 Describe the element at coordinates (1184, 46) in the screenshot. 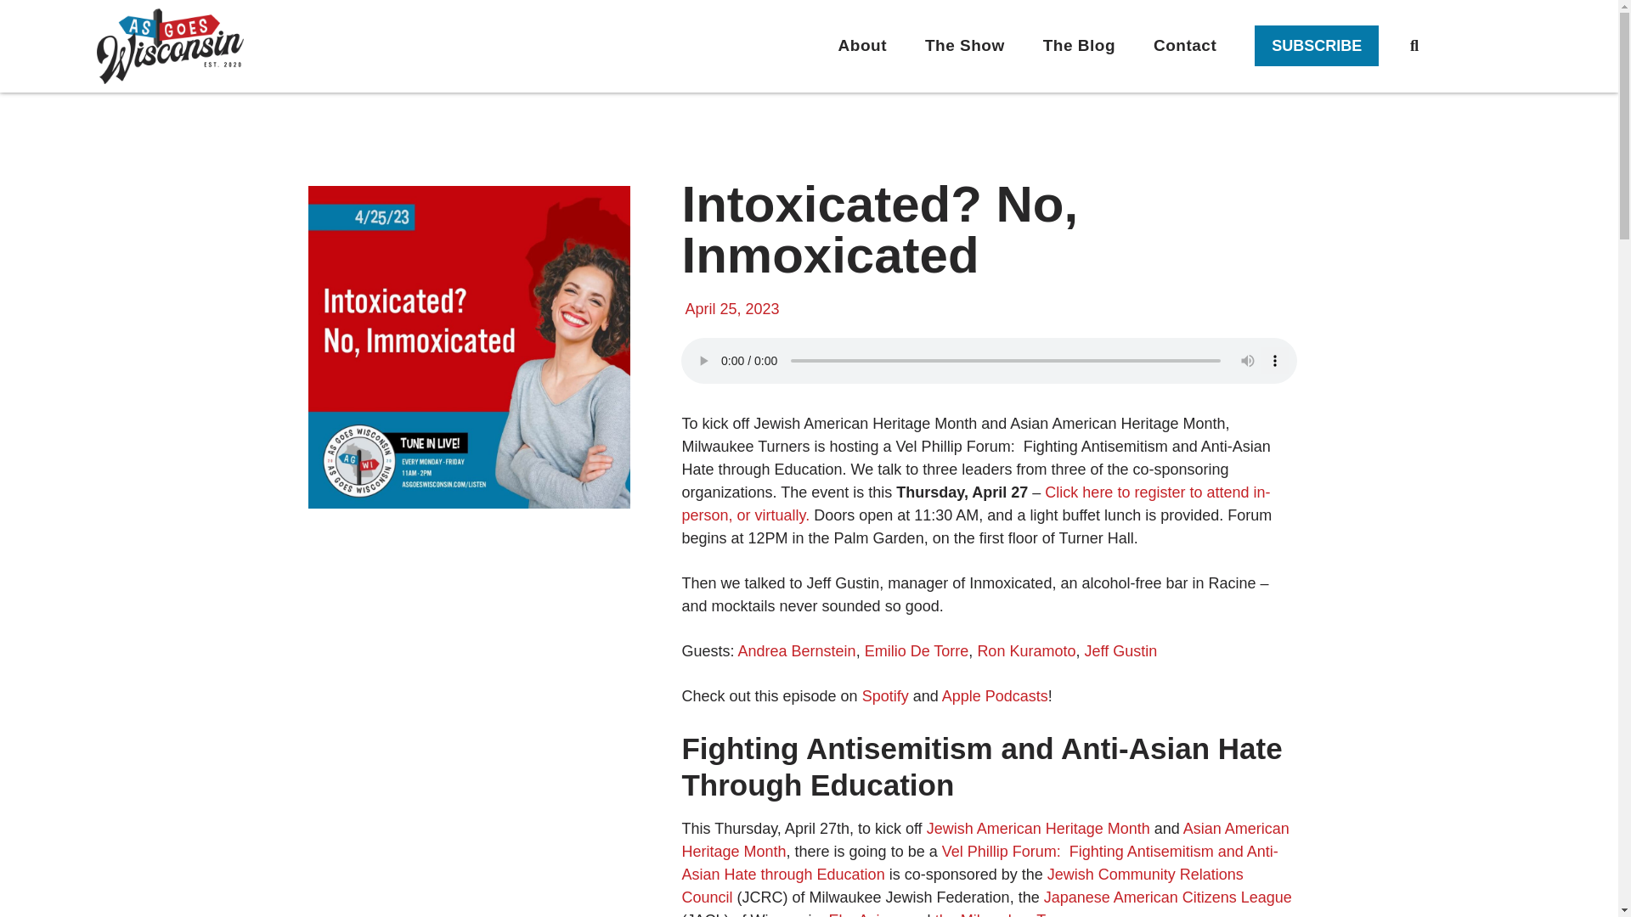

I see `Contact` at that location.